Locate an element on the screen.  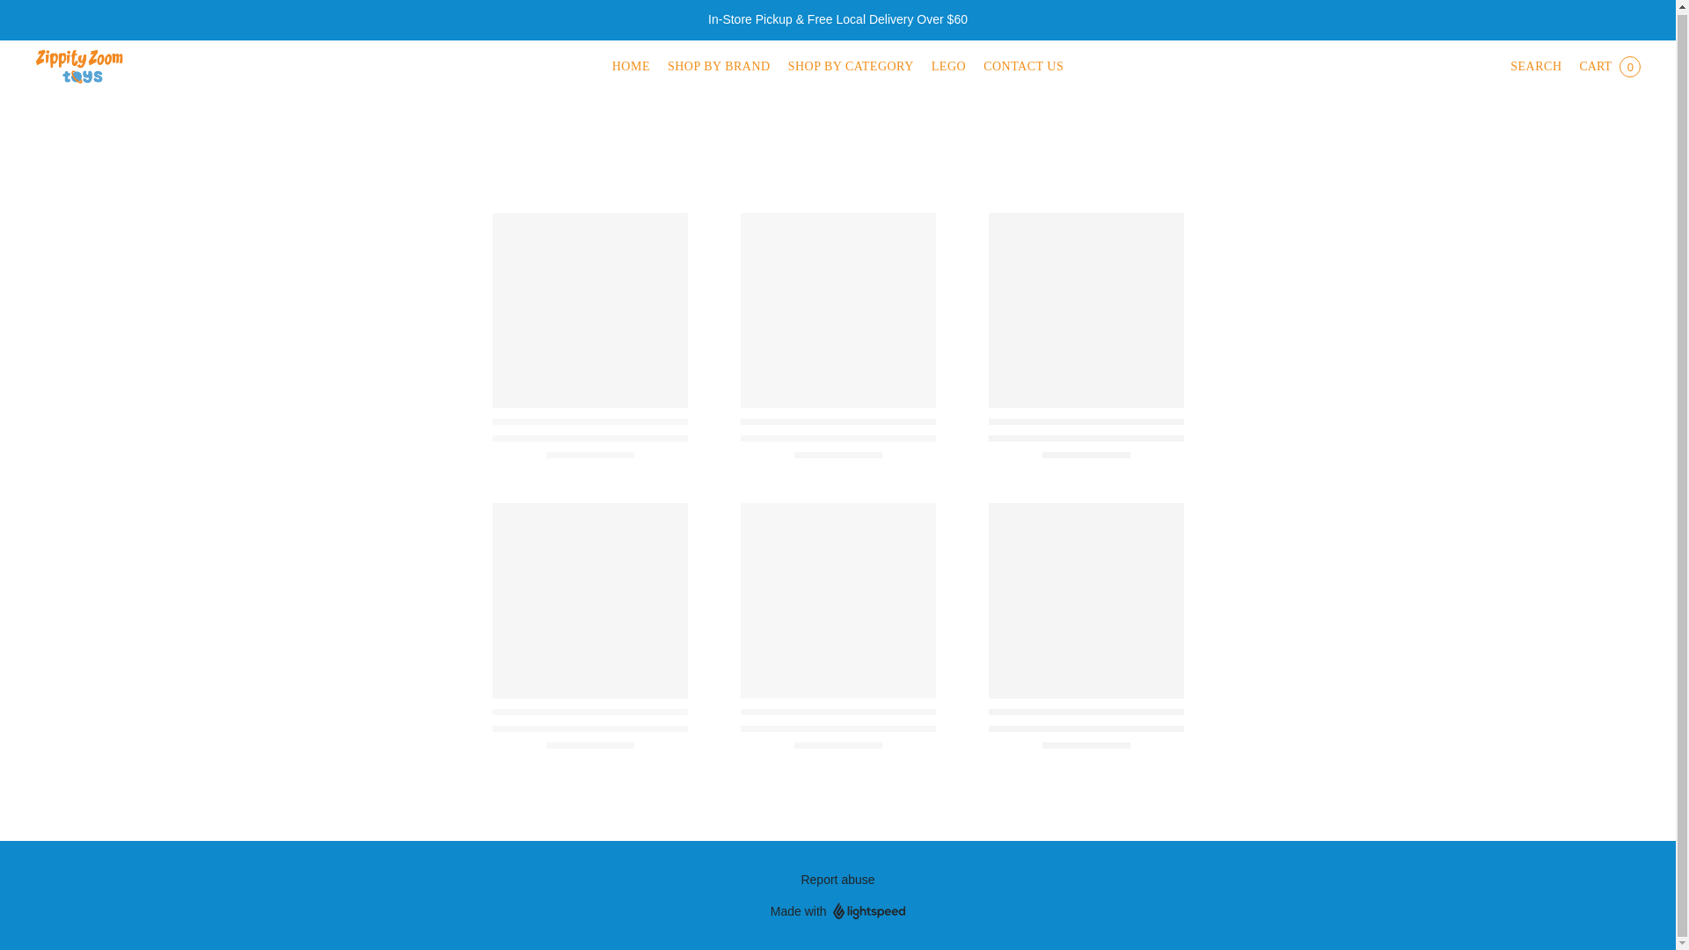
SHOP BY CATEGORY is located at coordinates (850, 67).